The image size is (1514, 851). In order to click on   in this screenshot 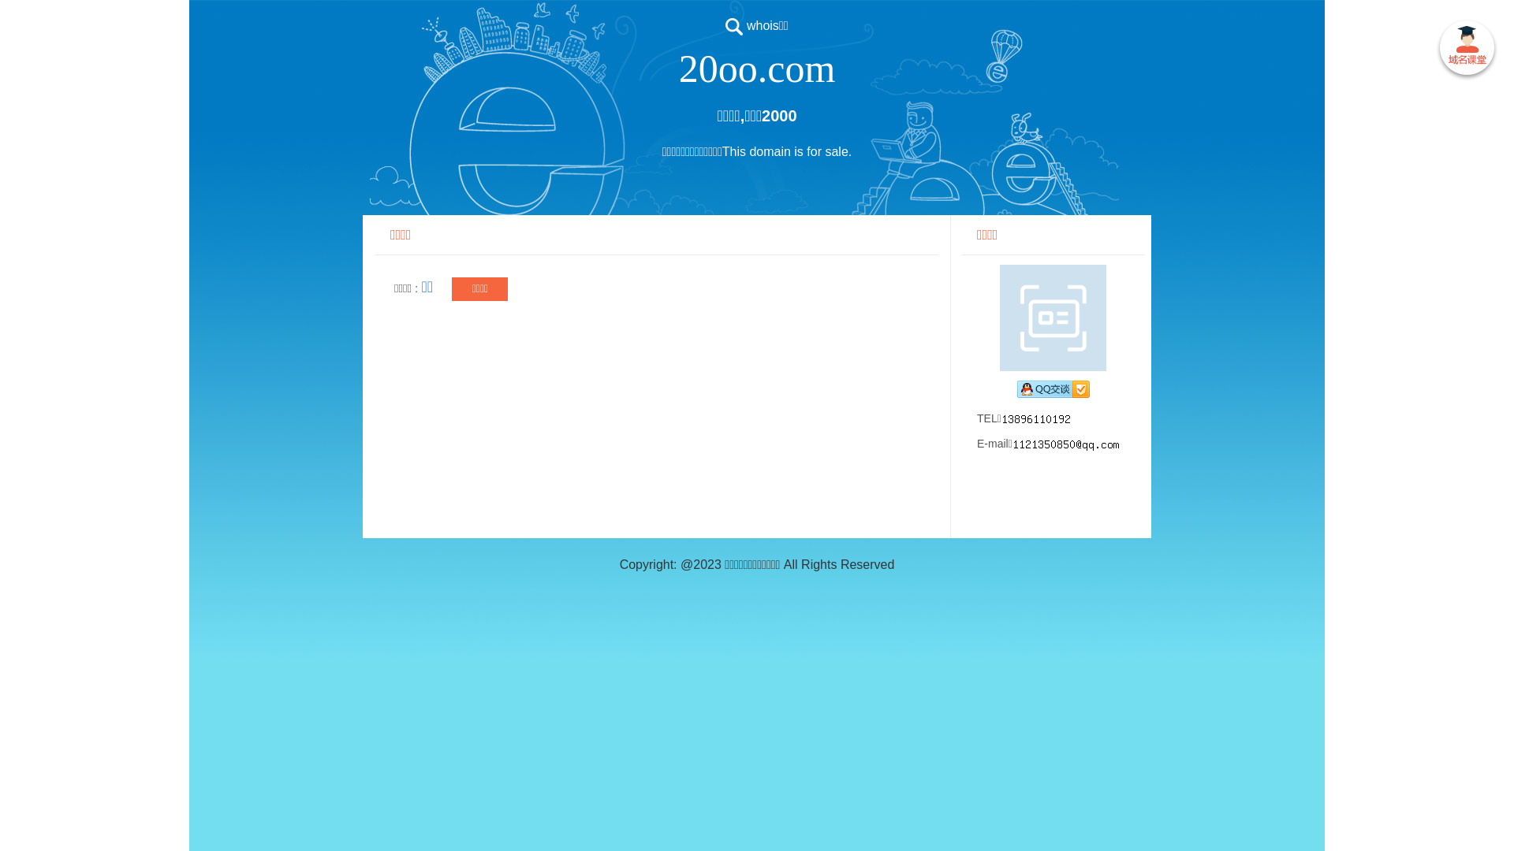, I will do `click(1467, 50)`.